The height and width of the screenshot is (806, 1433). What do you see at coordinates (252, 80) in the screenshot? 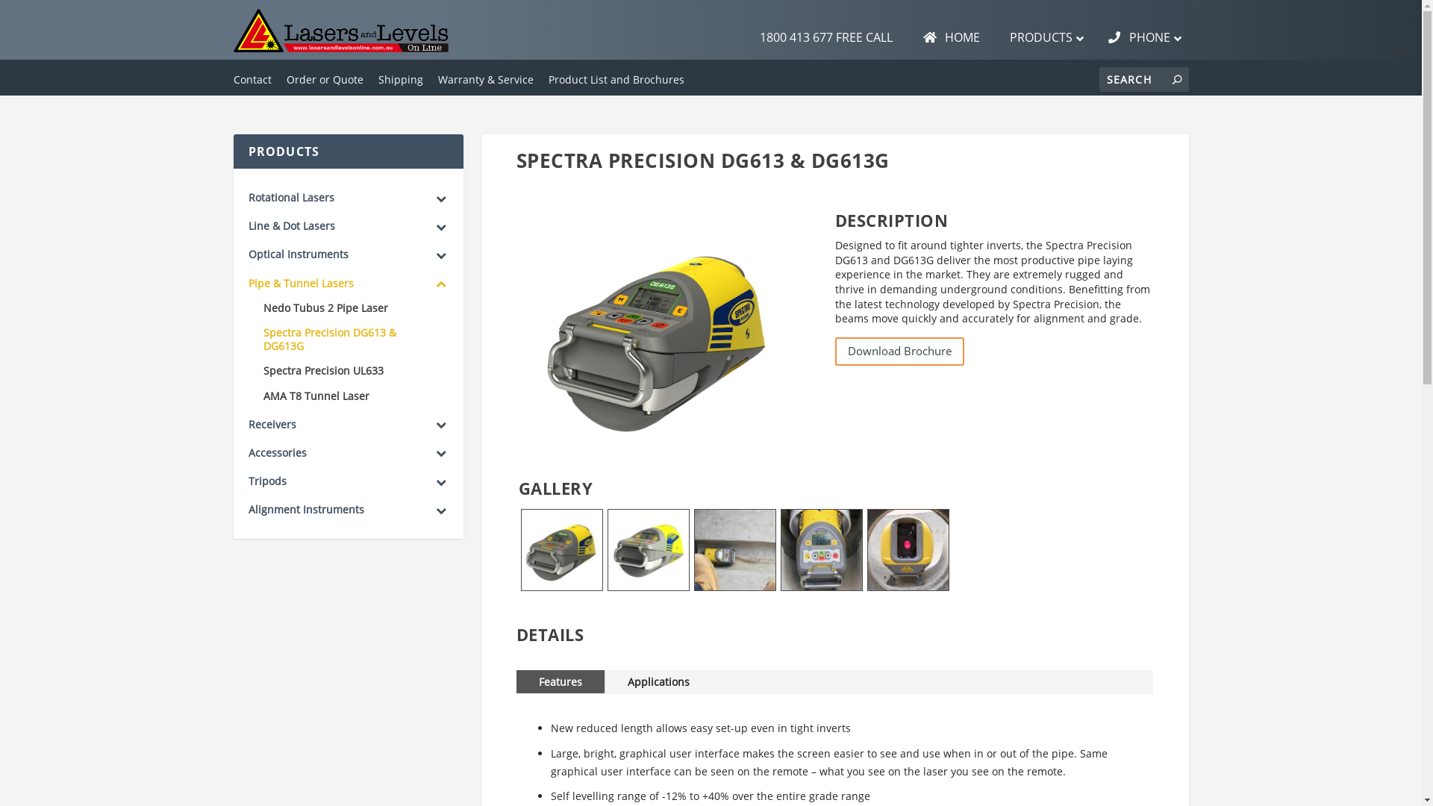
I see `Contact` at bounding box center [252, 80].